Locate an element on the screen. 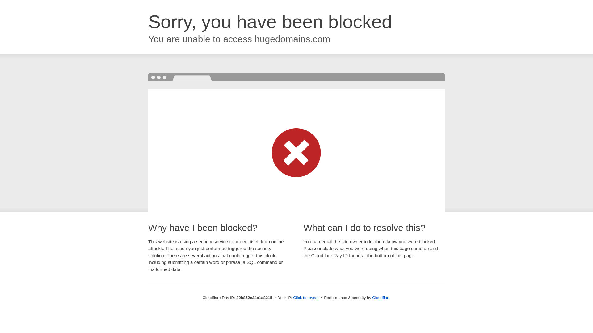  Cloudflare is located at coordinates (381, 298).